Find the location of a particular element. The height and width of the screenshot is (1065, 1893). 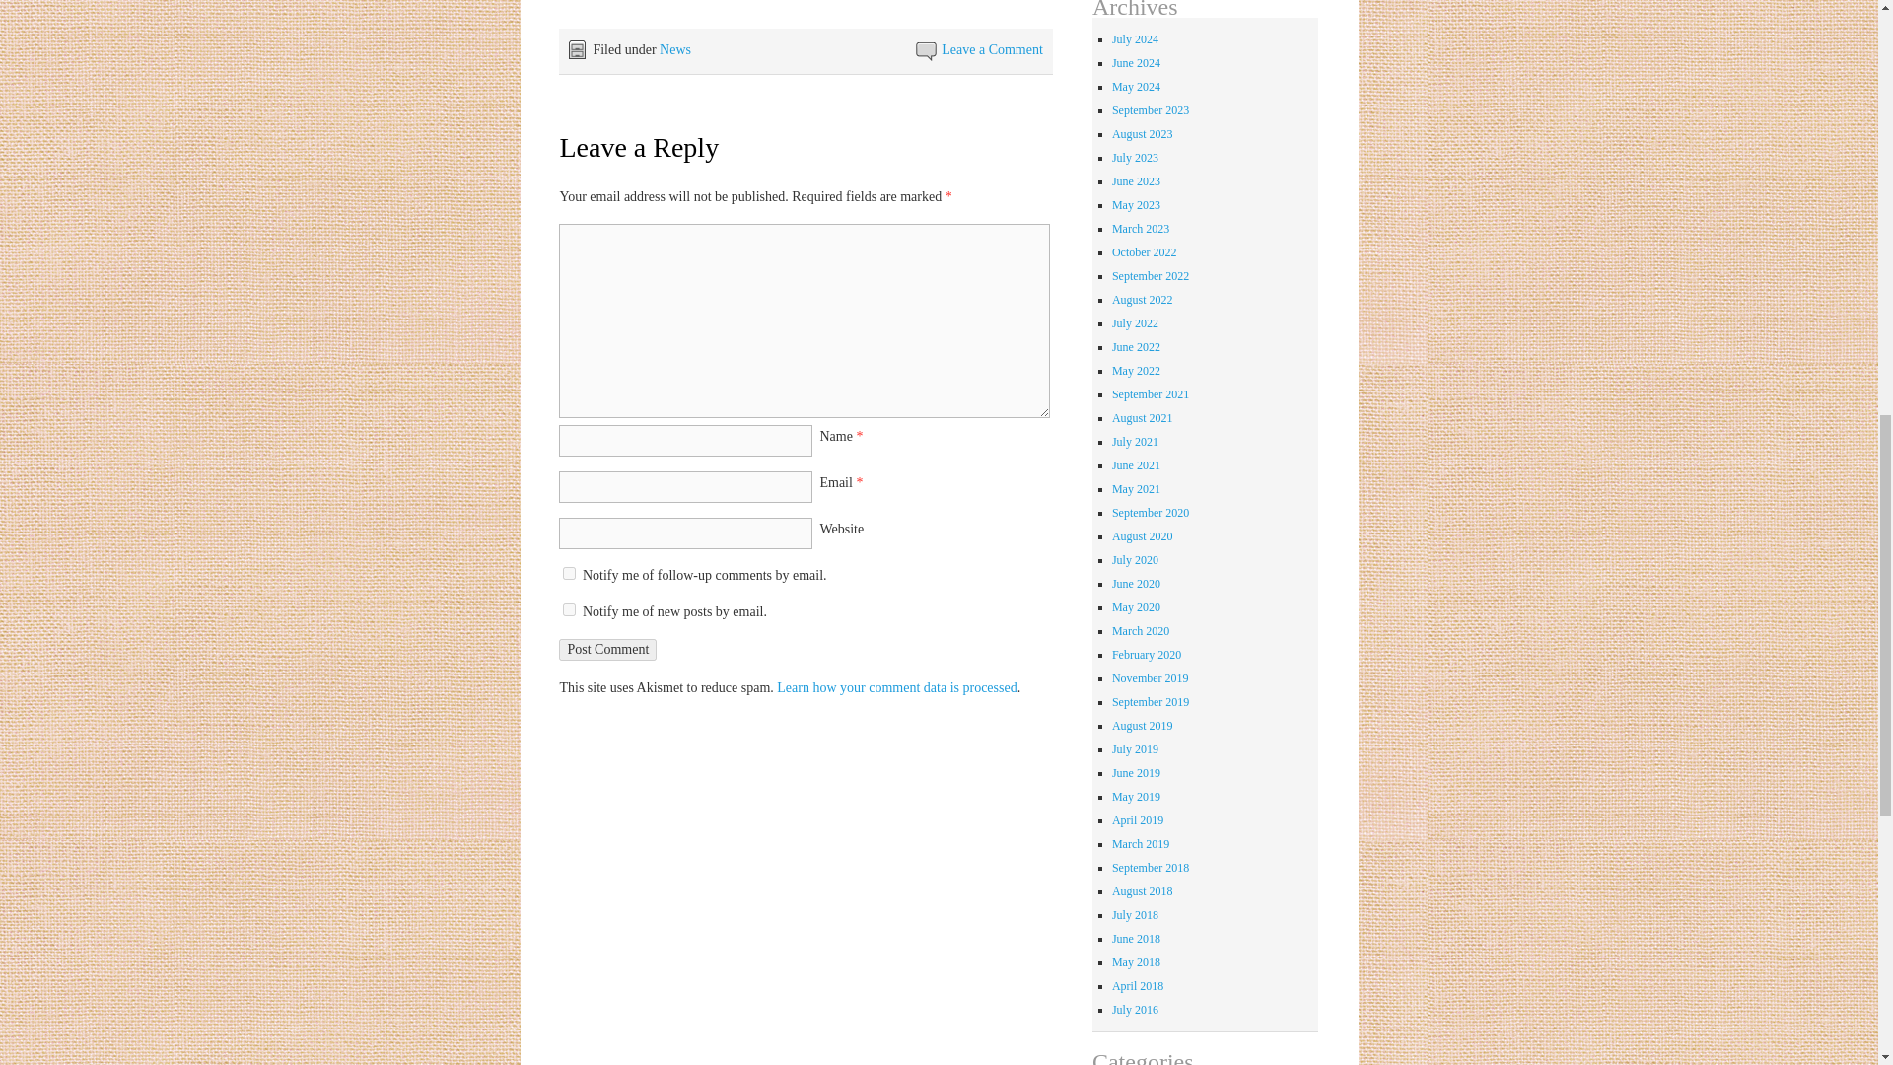

subscribe is located at coordinates (568, 609).